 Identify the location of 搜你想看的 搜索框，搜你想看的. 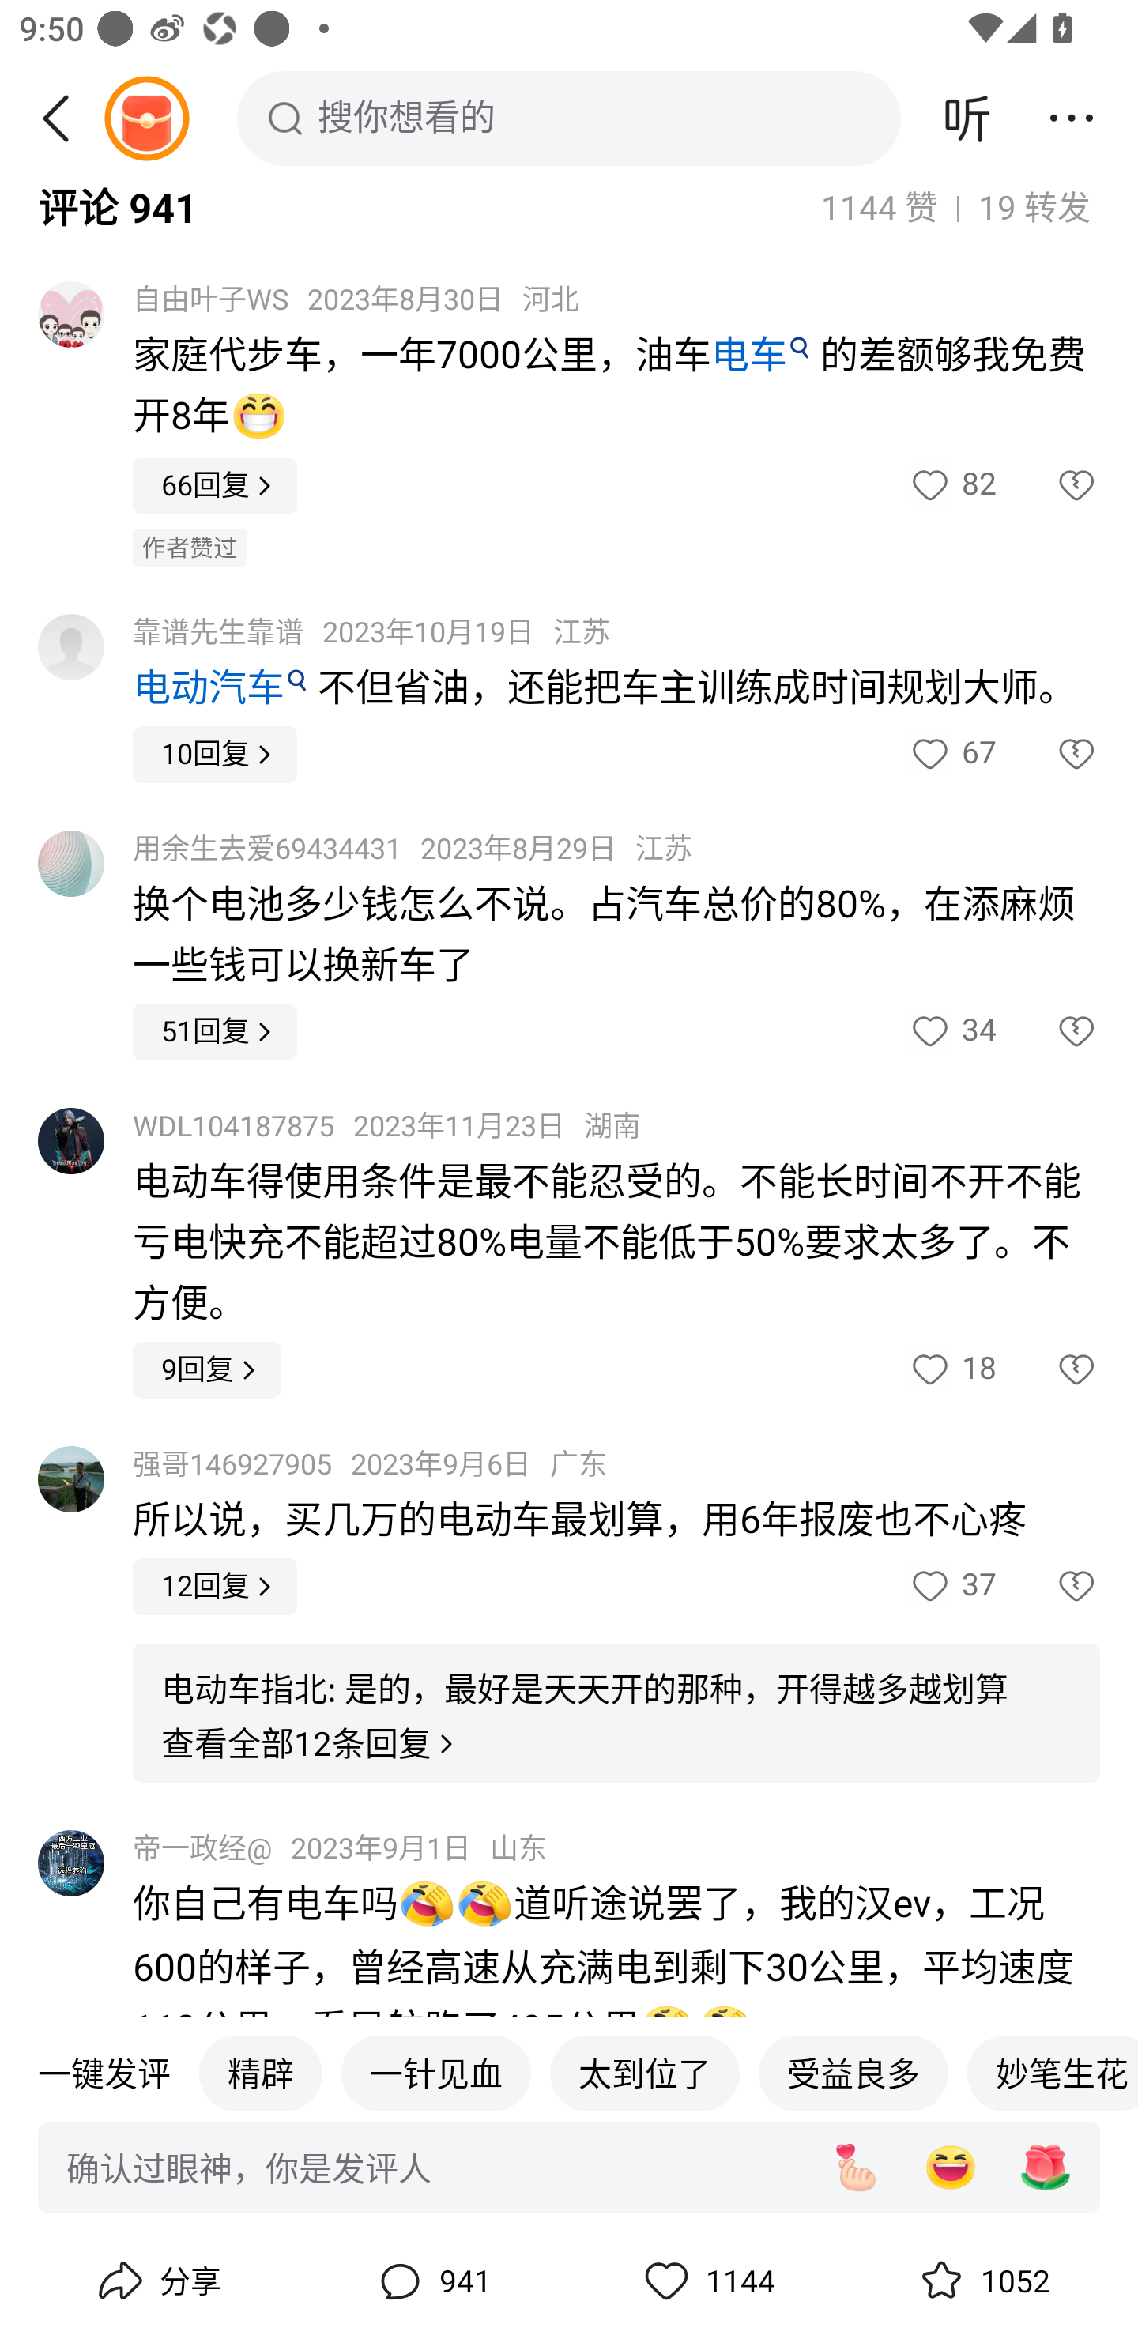
(569, 118).